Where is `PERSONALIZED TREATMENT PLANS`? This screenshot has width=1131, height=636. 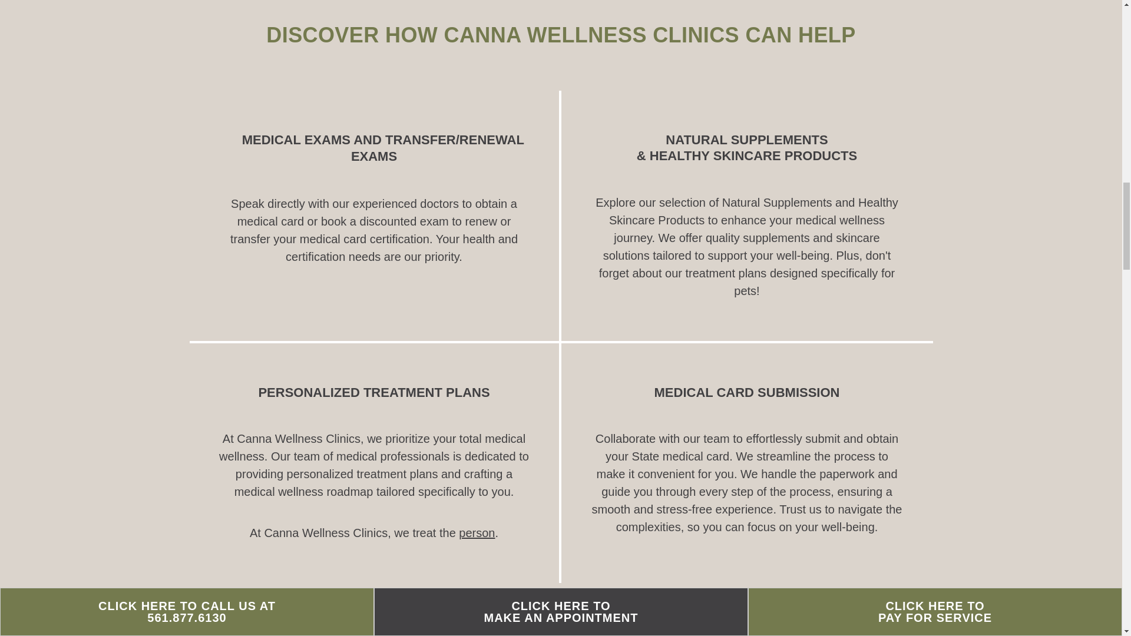
PERSONALIZED TREATMENT PLANS is located at coordinates (373, 392).